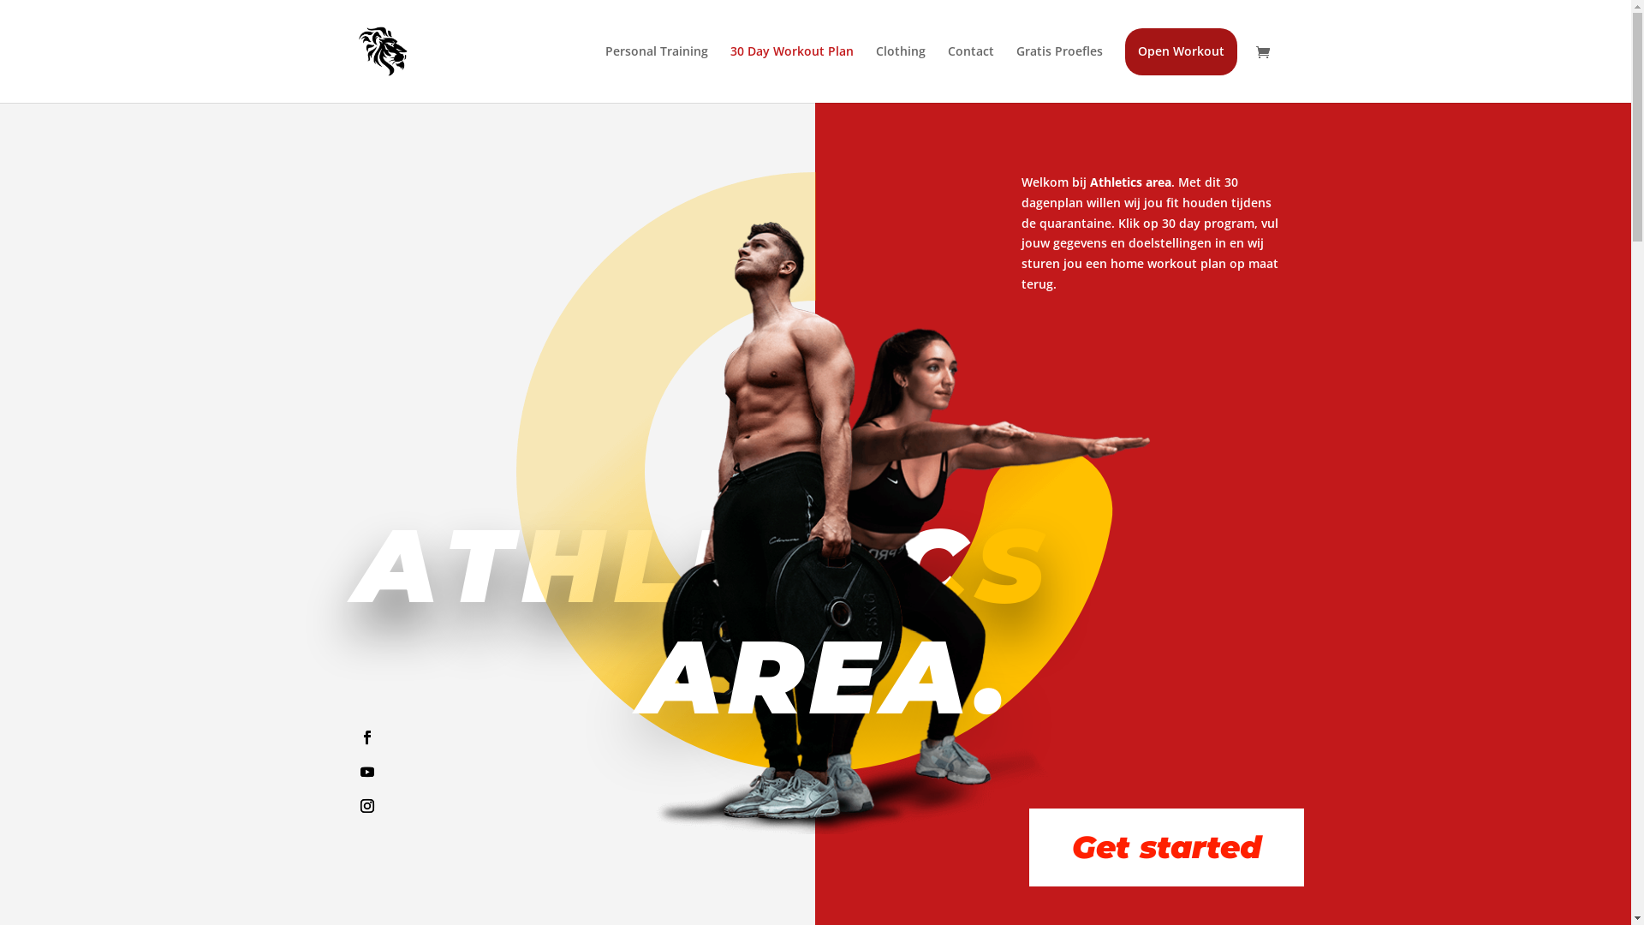 The width and height of the screenshot is (1644, 925). Describe the element at coordinates (1058, 65) in the screenshot. I see `Gratis Proefles` at that location.